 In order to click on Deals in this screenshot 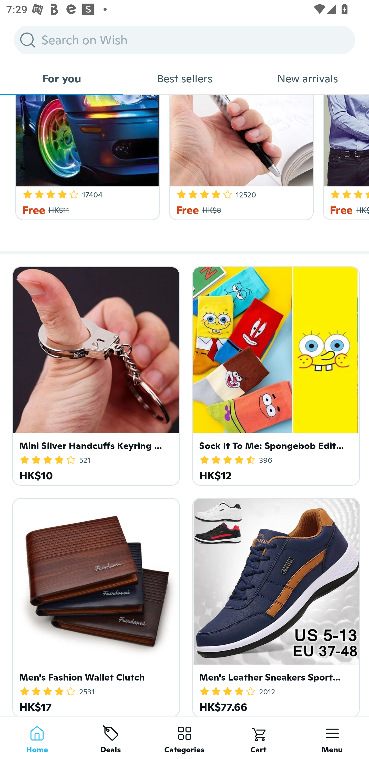, I will do `click(111, 737)`.